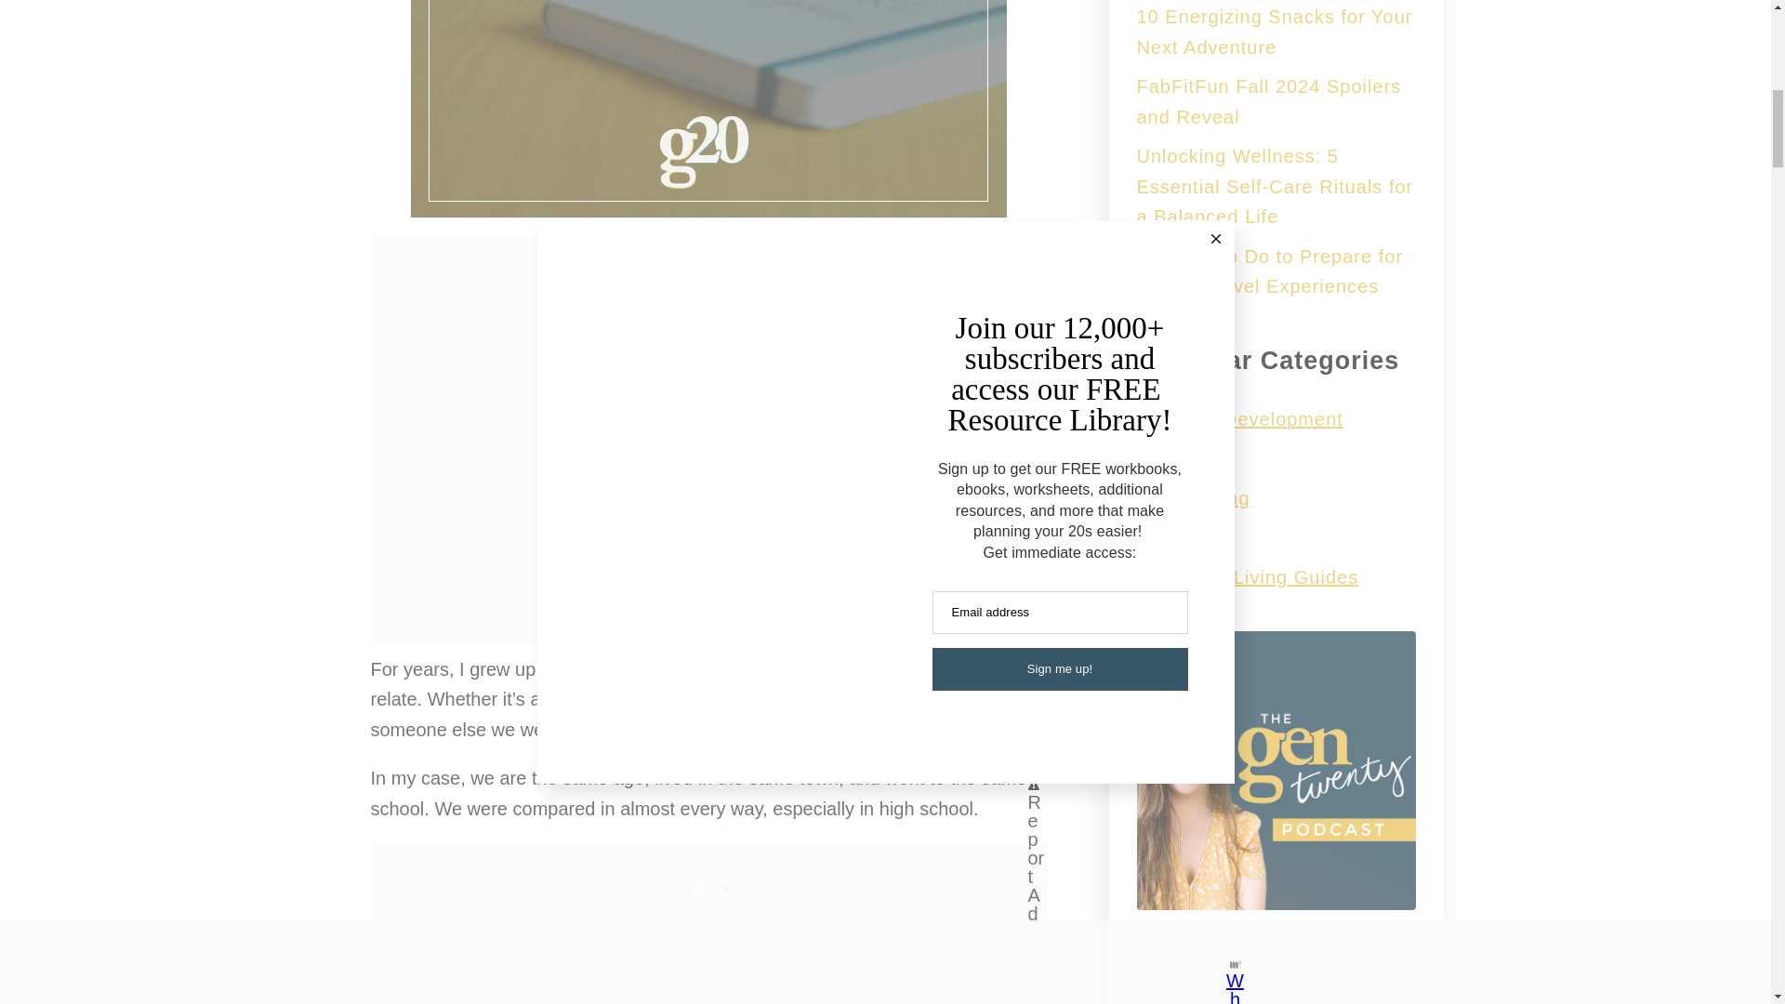 This screenshot has width=1785, height=1004. I want to click on 6 Things to Do to Prepare for Luxury Travel Experiences, so click(1269, 271).